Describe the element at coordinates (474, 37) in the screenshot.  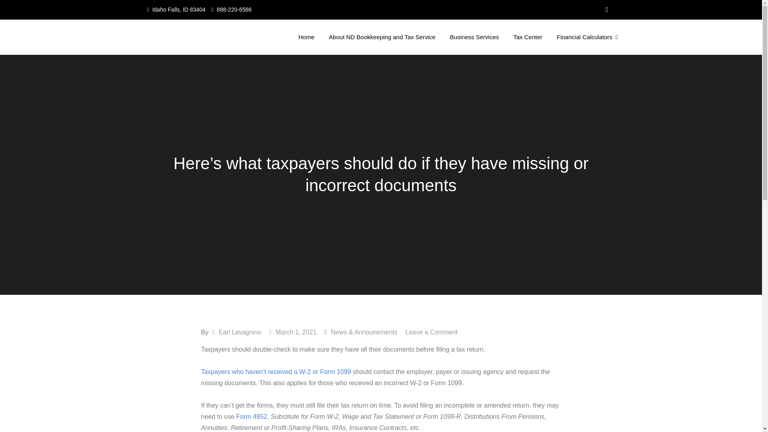
I see `Business Services` at that location.